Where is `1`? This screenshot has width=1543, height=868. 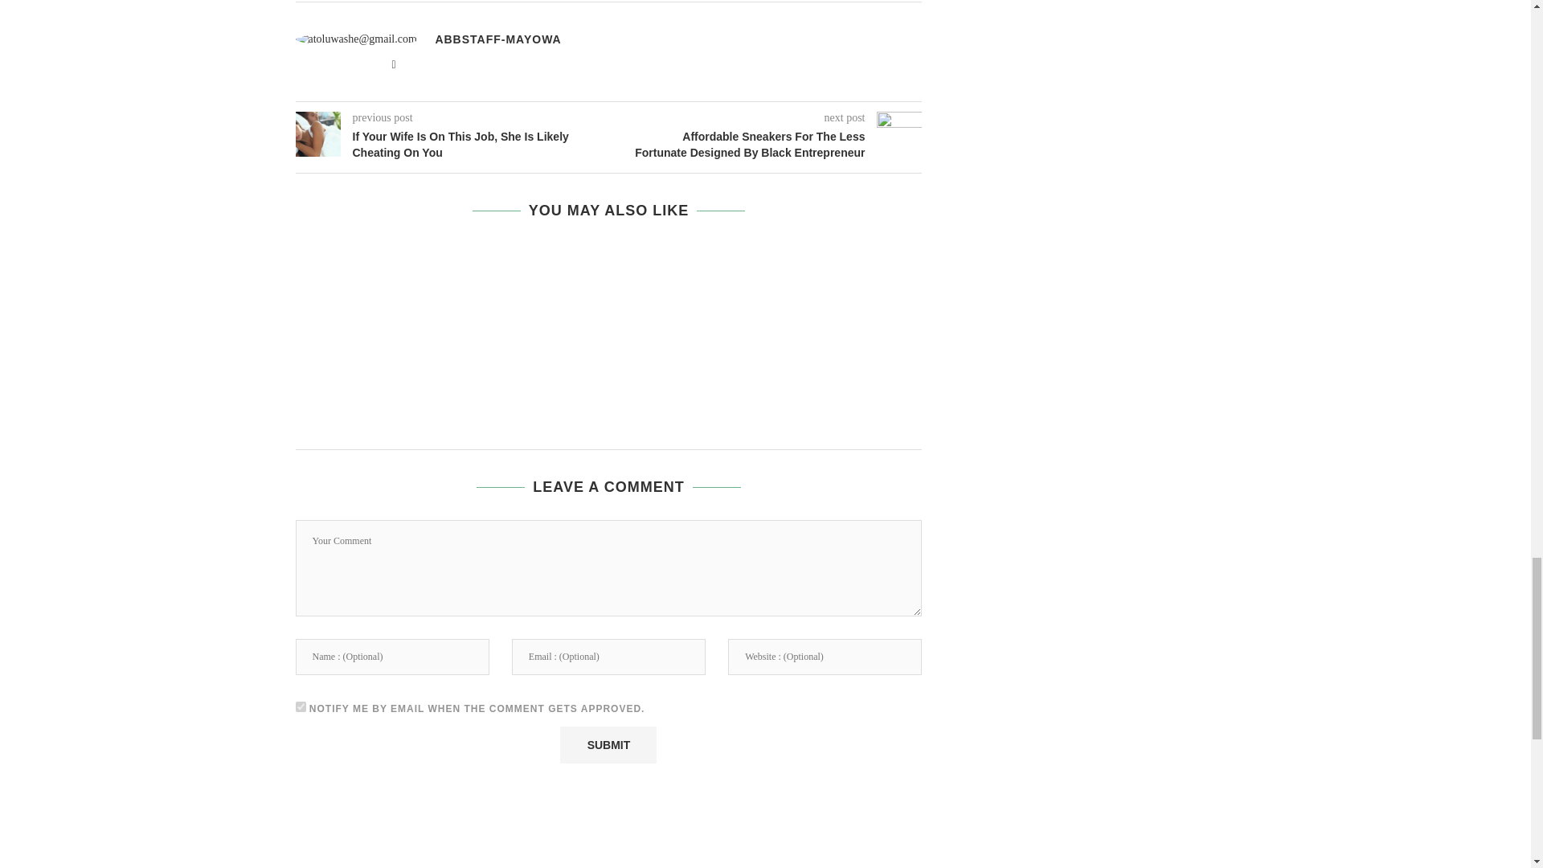
1 is located at coordinates (301, 706).